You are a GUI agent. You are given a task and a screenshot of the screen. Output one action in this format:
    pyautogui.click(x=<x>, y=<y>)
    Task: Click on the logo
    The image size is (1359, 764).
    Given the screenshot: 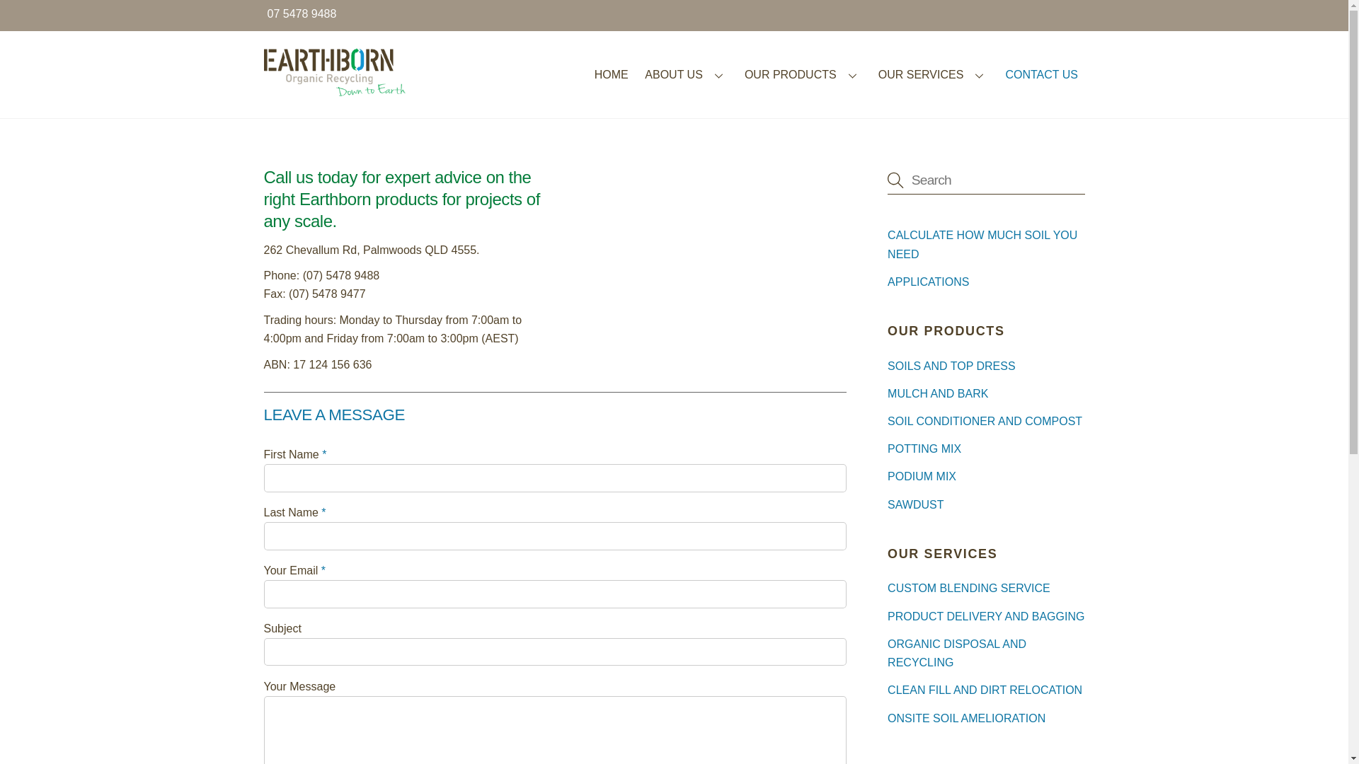 What is the action you would take?
    pyautogui.click(x=334, y=72)
    